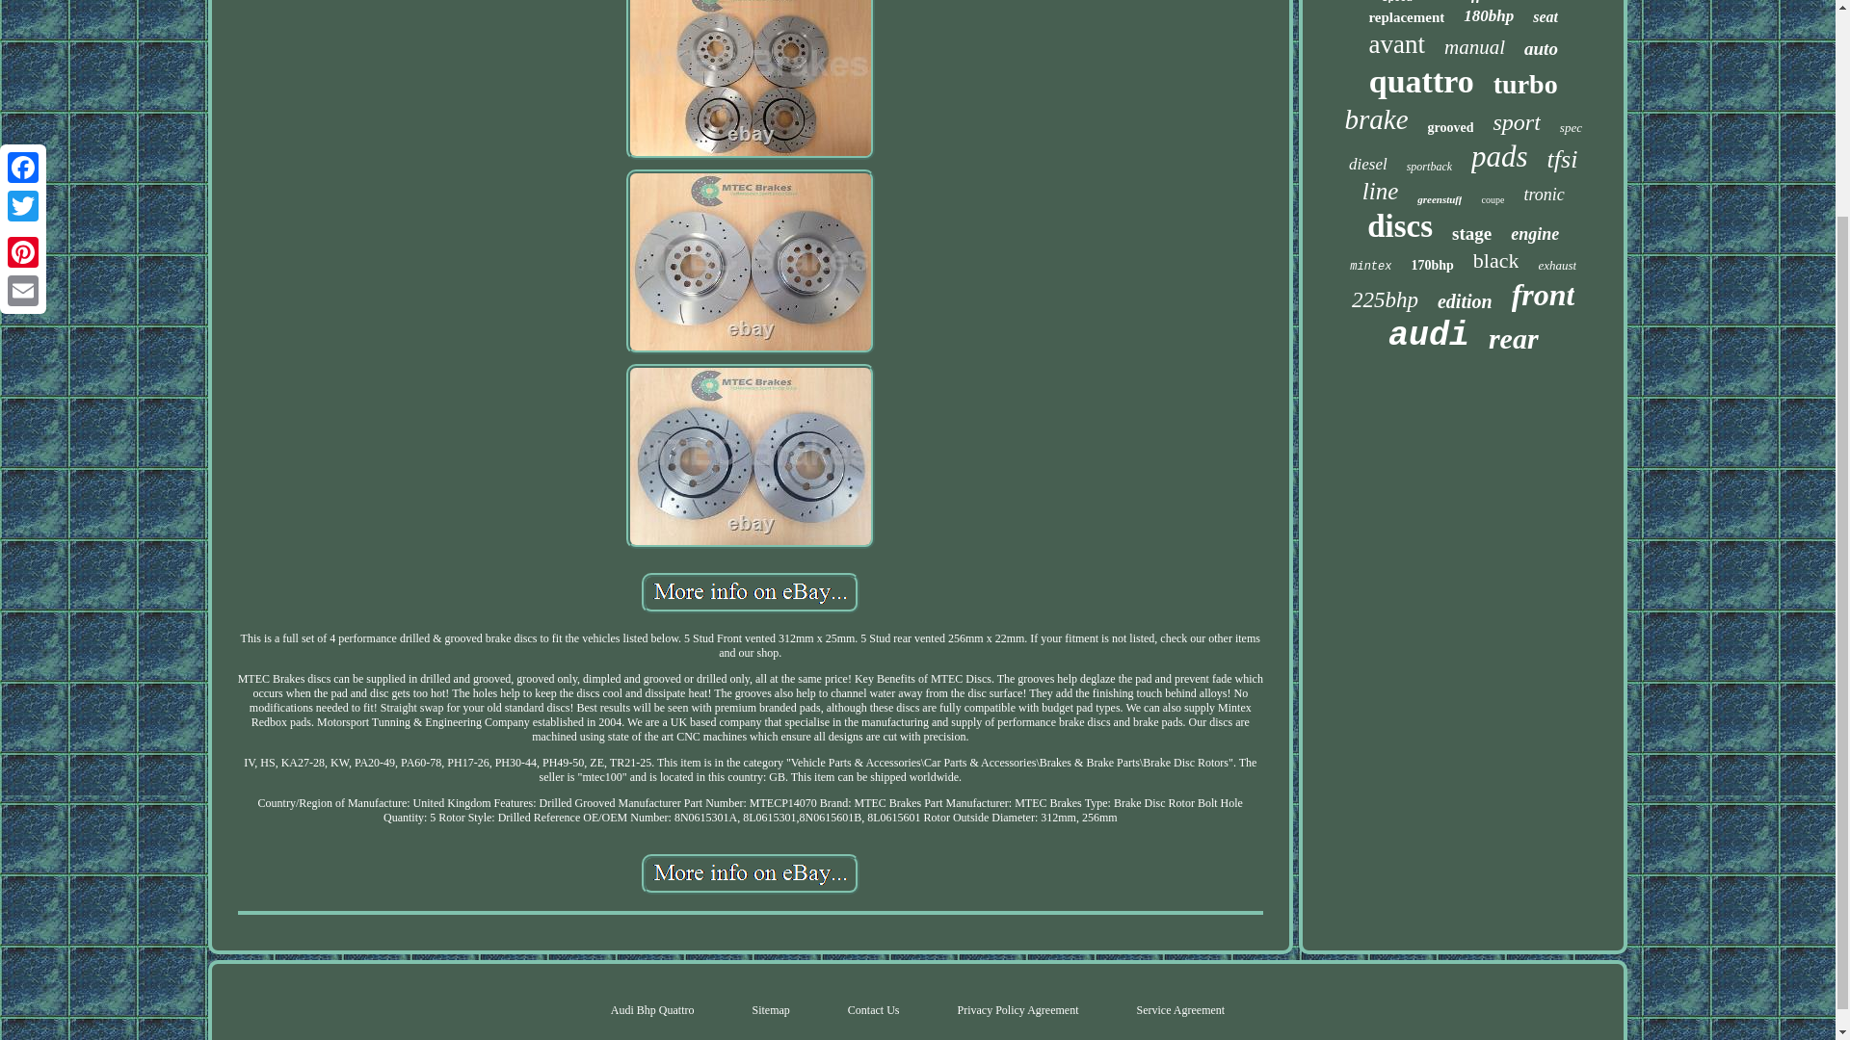  Describe the element at coordinates (1429, 168) in the screenshot. I see `sportback` at that location.